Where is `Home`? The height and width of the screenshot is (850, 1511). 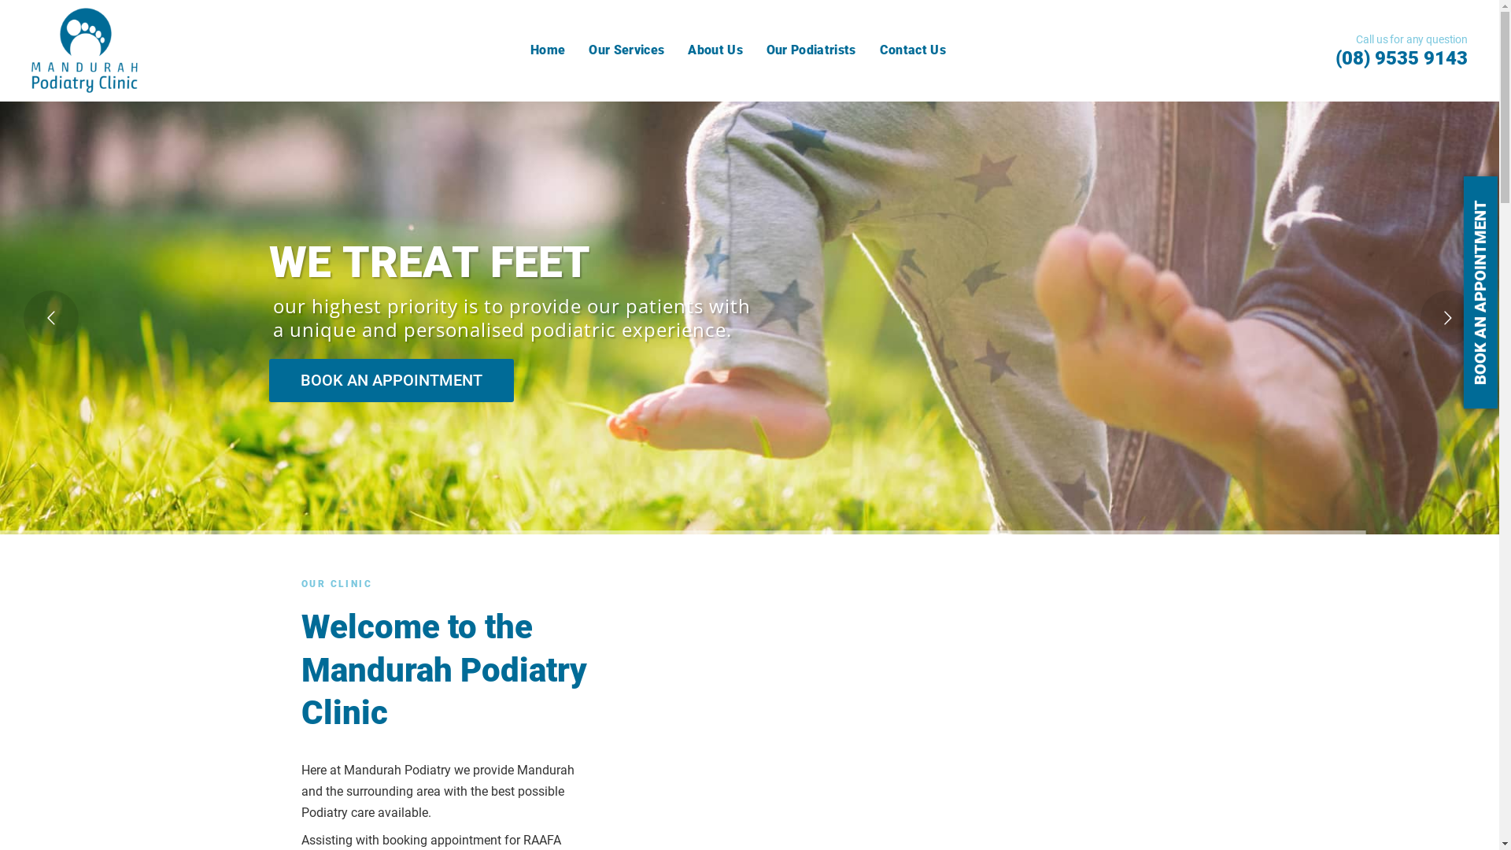
Home is located at coordinates (548, 50).